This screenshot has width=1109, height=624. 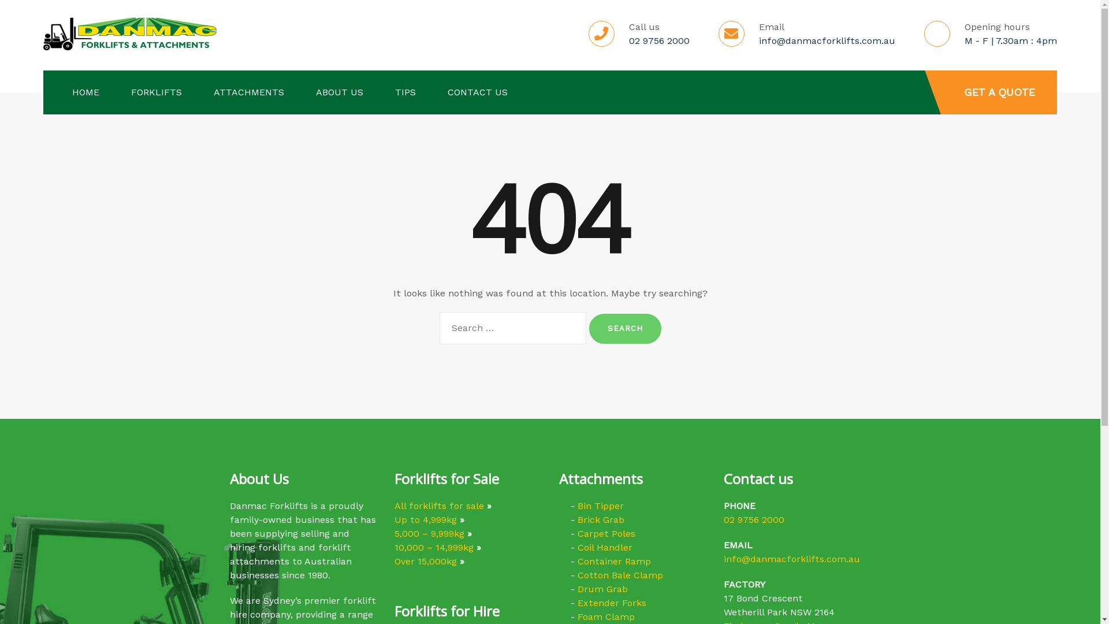 I want to click on 02 9756 2000, so click(x=753, y=520).